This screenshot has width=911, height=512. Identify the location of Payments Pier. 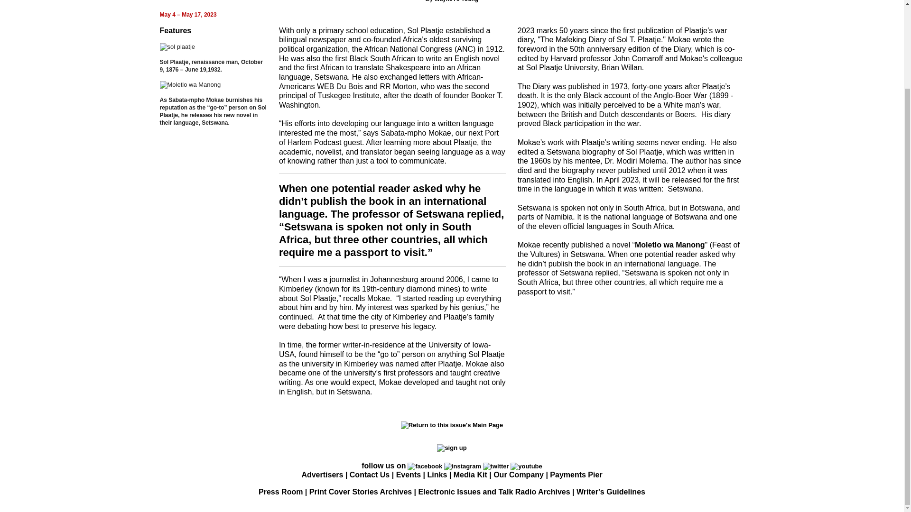
(576, 474).